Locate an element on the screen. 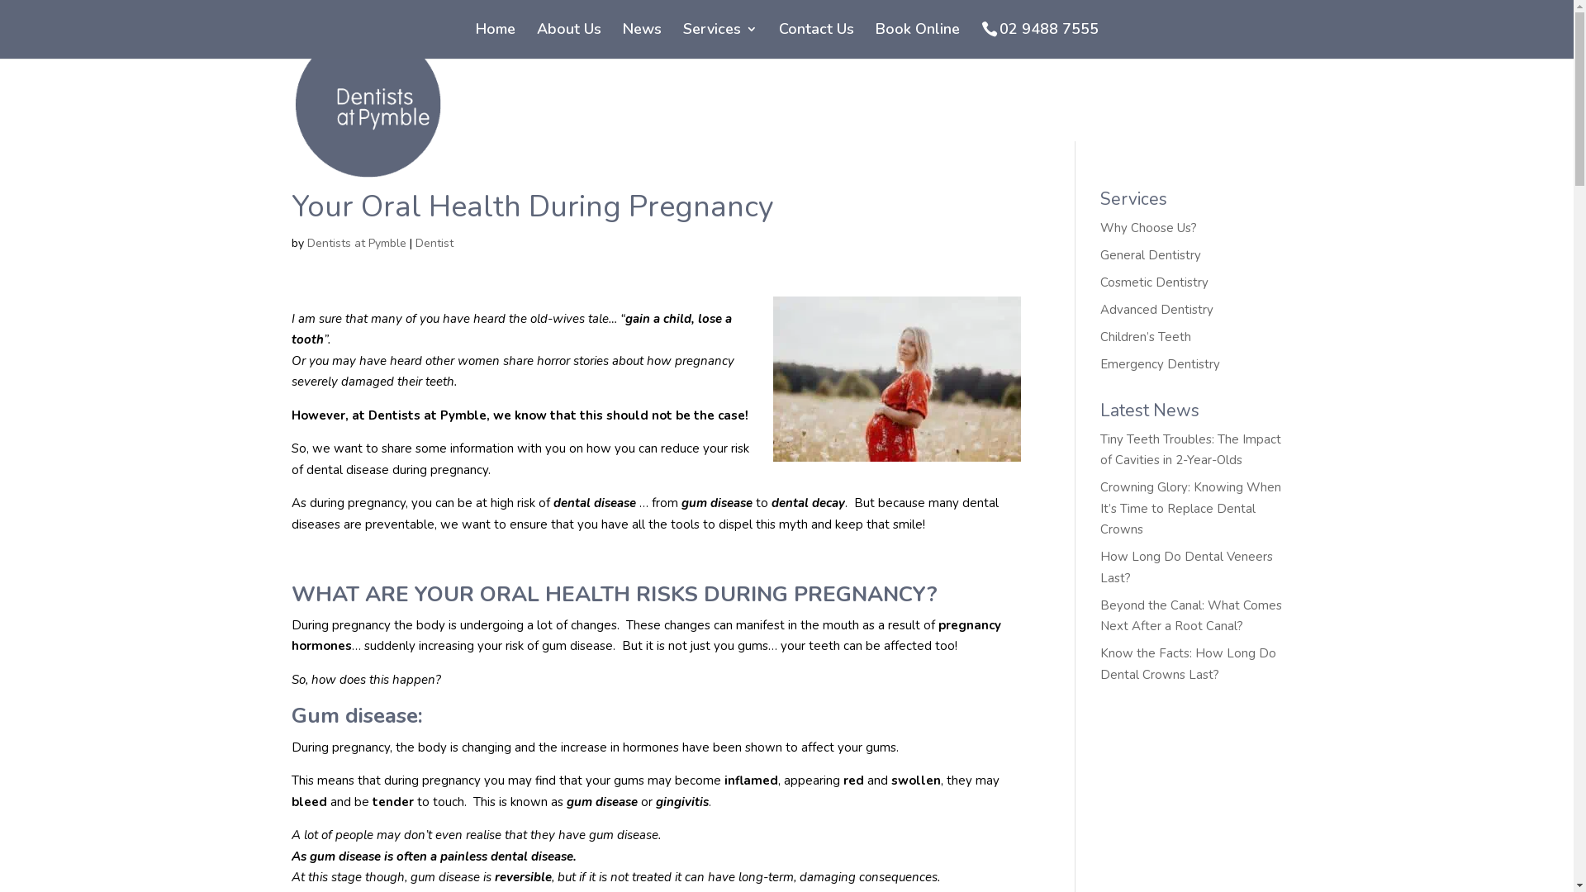  Services is located at coordinates (719, 40).